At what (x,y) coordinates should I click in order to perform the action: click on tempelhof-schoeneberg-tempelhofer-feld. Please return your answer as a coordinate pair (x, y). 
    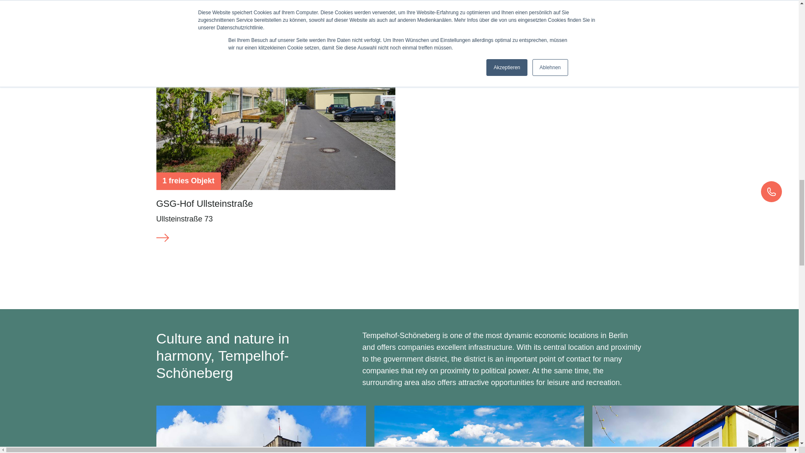
    Looking at the image, I should click on (479, 429).